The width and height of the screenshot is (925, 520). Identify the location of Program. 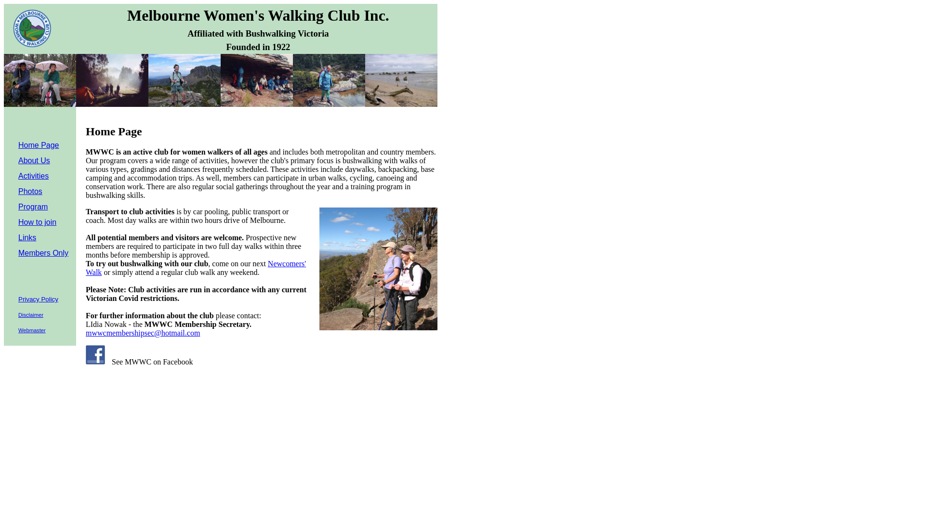
(33, 207).